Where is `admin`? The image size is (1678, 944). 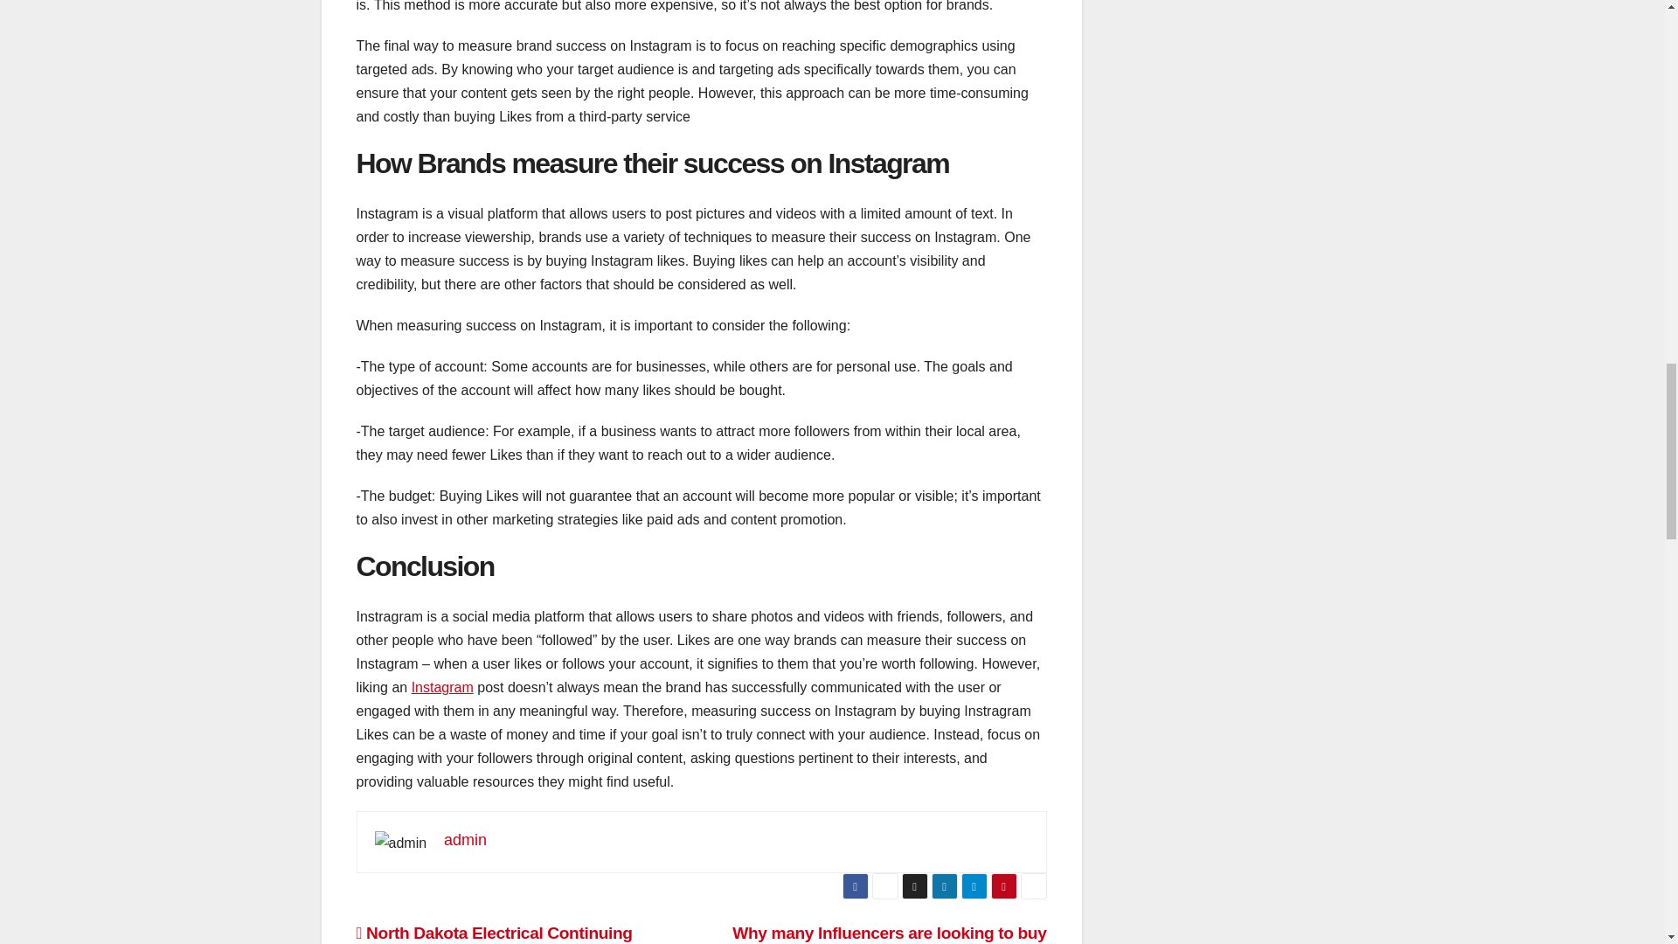 admin is located at coordinates (465, 839).